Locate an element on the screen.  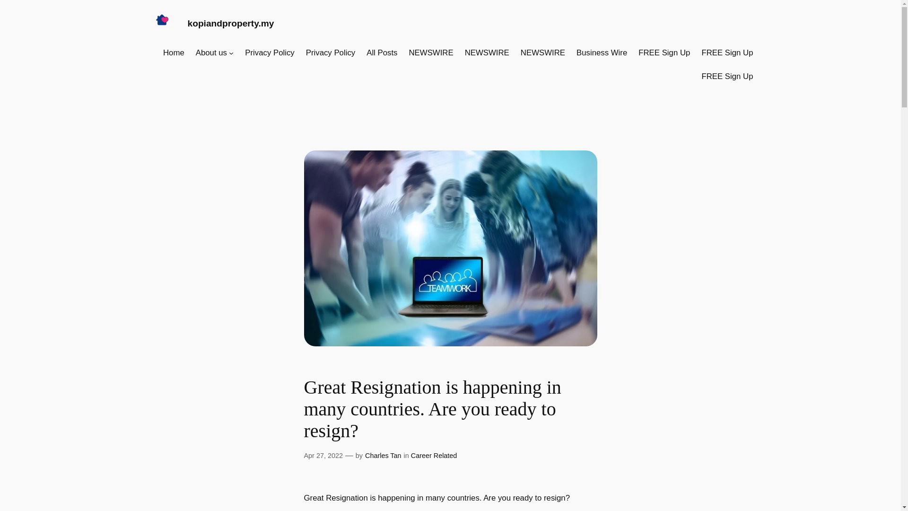
Career Related is located at coordinates (434, 455).